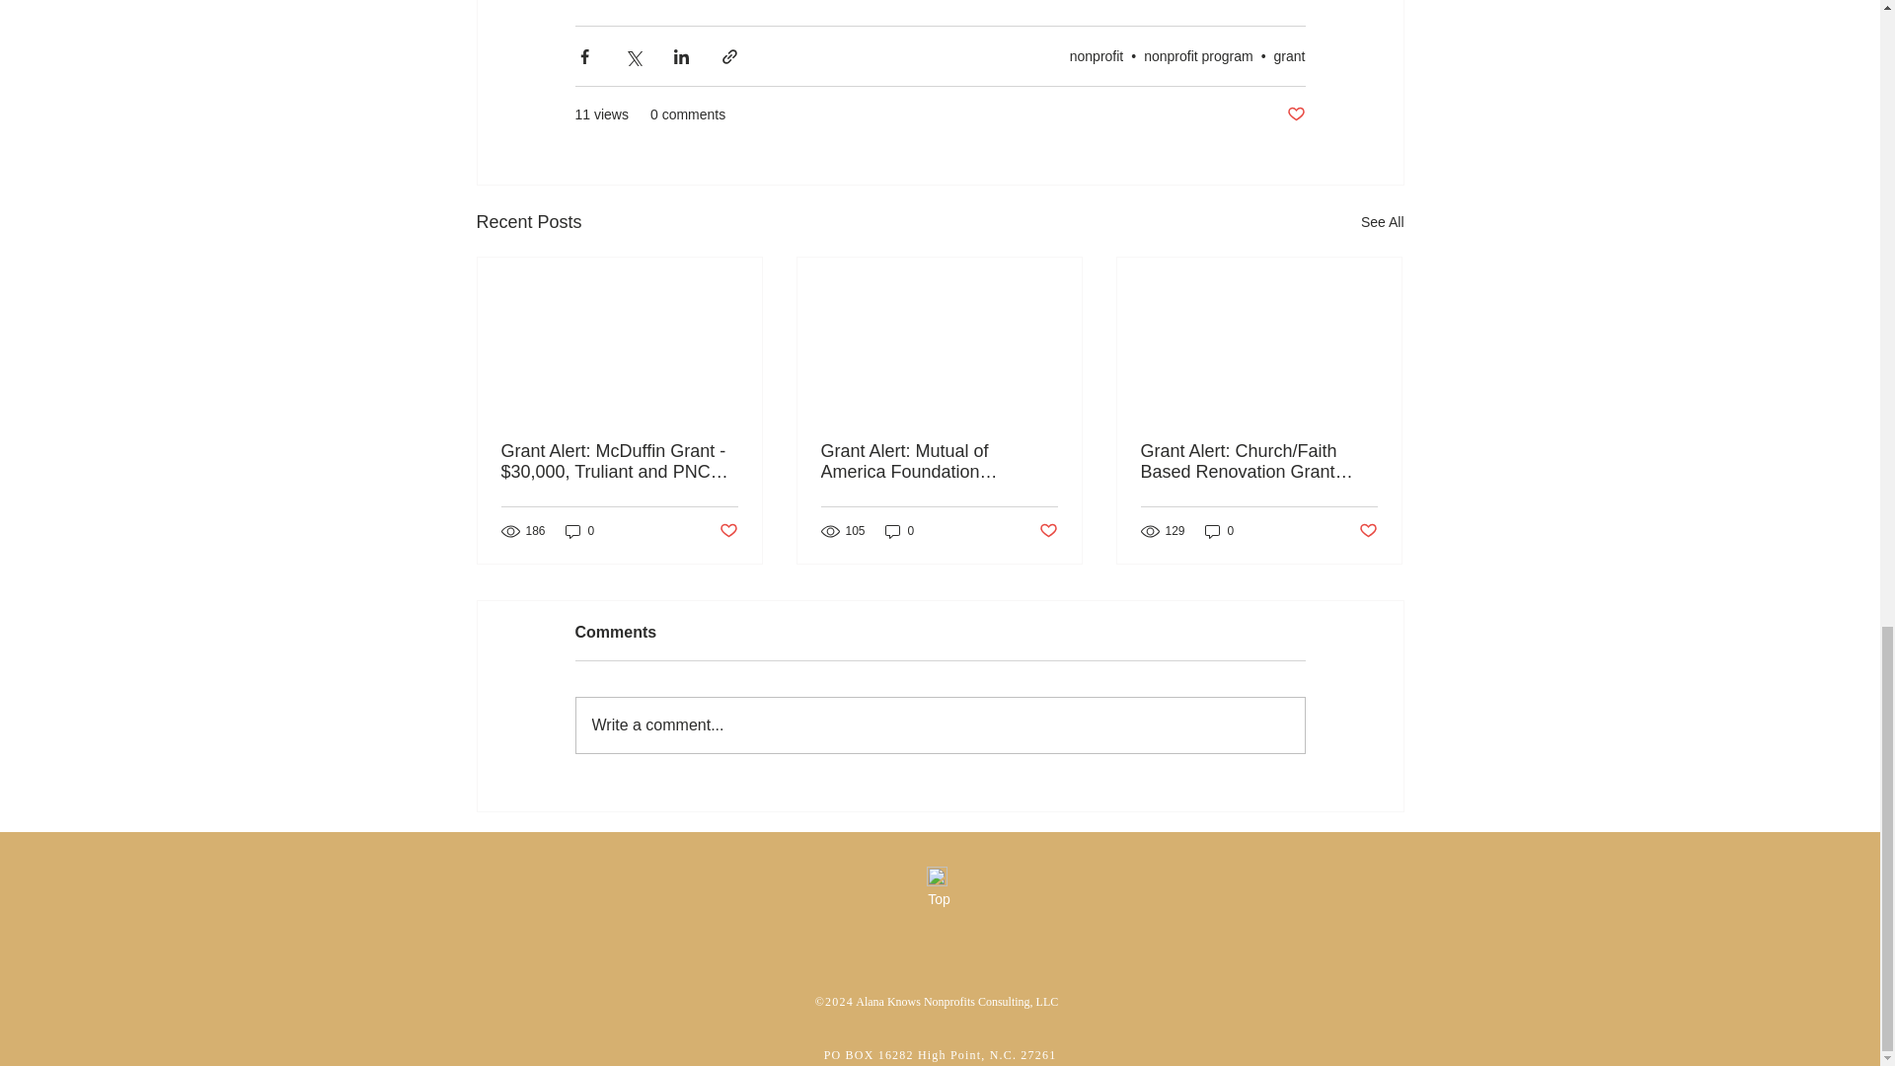 Image resolution: width=1895 pixels, height=1066 pixels. Describe the element at coordinates (1368, 531) in the screenshot. I see `Post not marked as liked` at that location.